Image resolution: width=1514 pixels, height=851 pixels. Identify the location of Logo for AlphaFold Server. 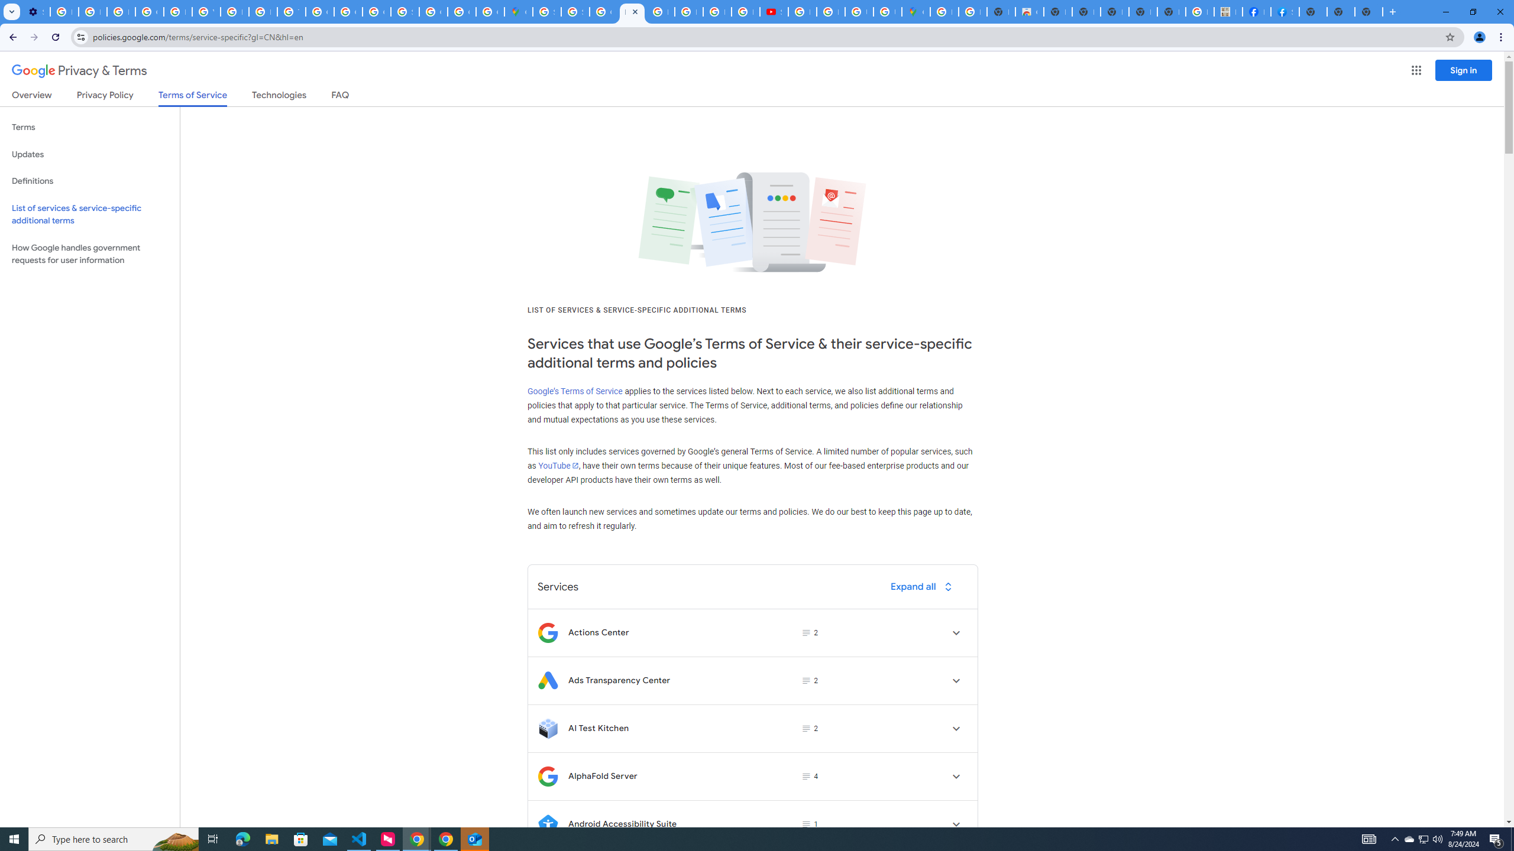
(548, 776).